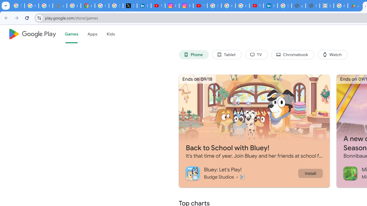  I want to click on Kids, so click(111, 34).